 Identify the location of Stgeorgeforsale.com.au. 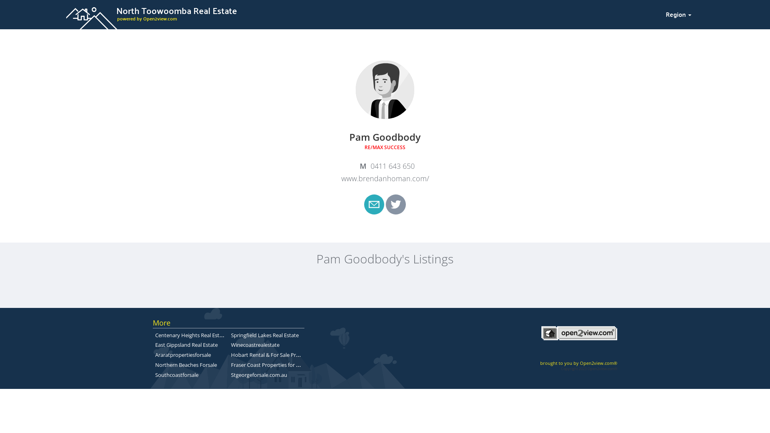
(259, 375).